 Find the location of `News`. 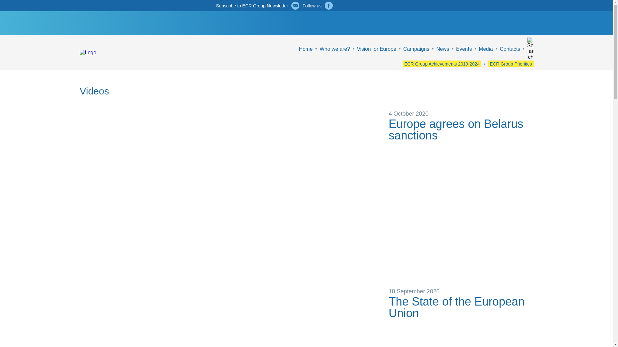

News is located at coordinates (443, 48).